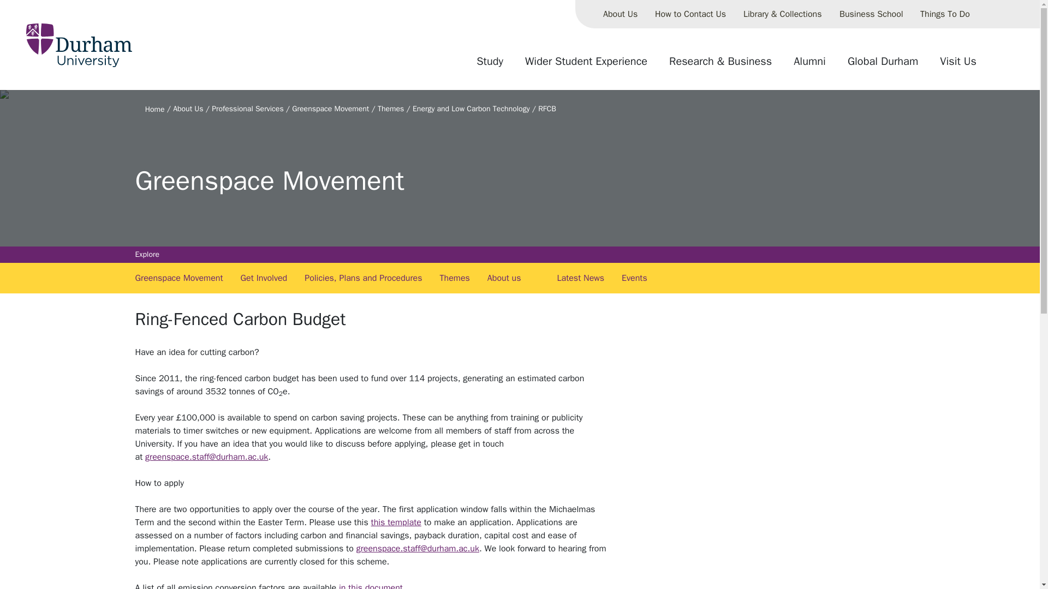 The height and width of the screenshot is (589, 1048). Describe the element at coordinates (945, 14) in the screenshot. I see `Things To Do` at that location.